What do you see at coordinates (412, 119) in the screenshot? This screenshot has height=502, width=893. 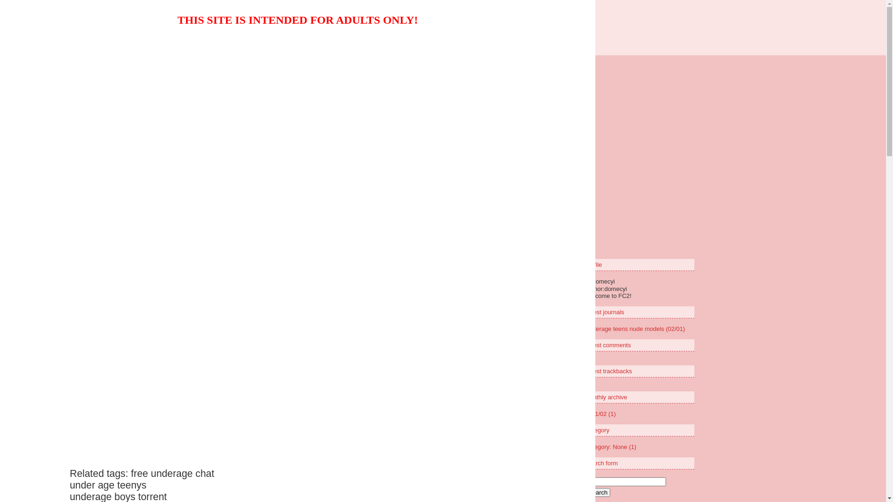 I see `Category: None` at bounding box center [412, 119].